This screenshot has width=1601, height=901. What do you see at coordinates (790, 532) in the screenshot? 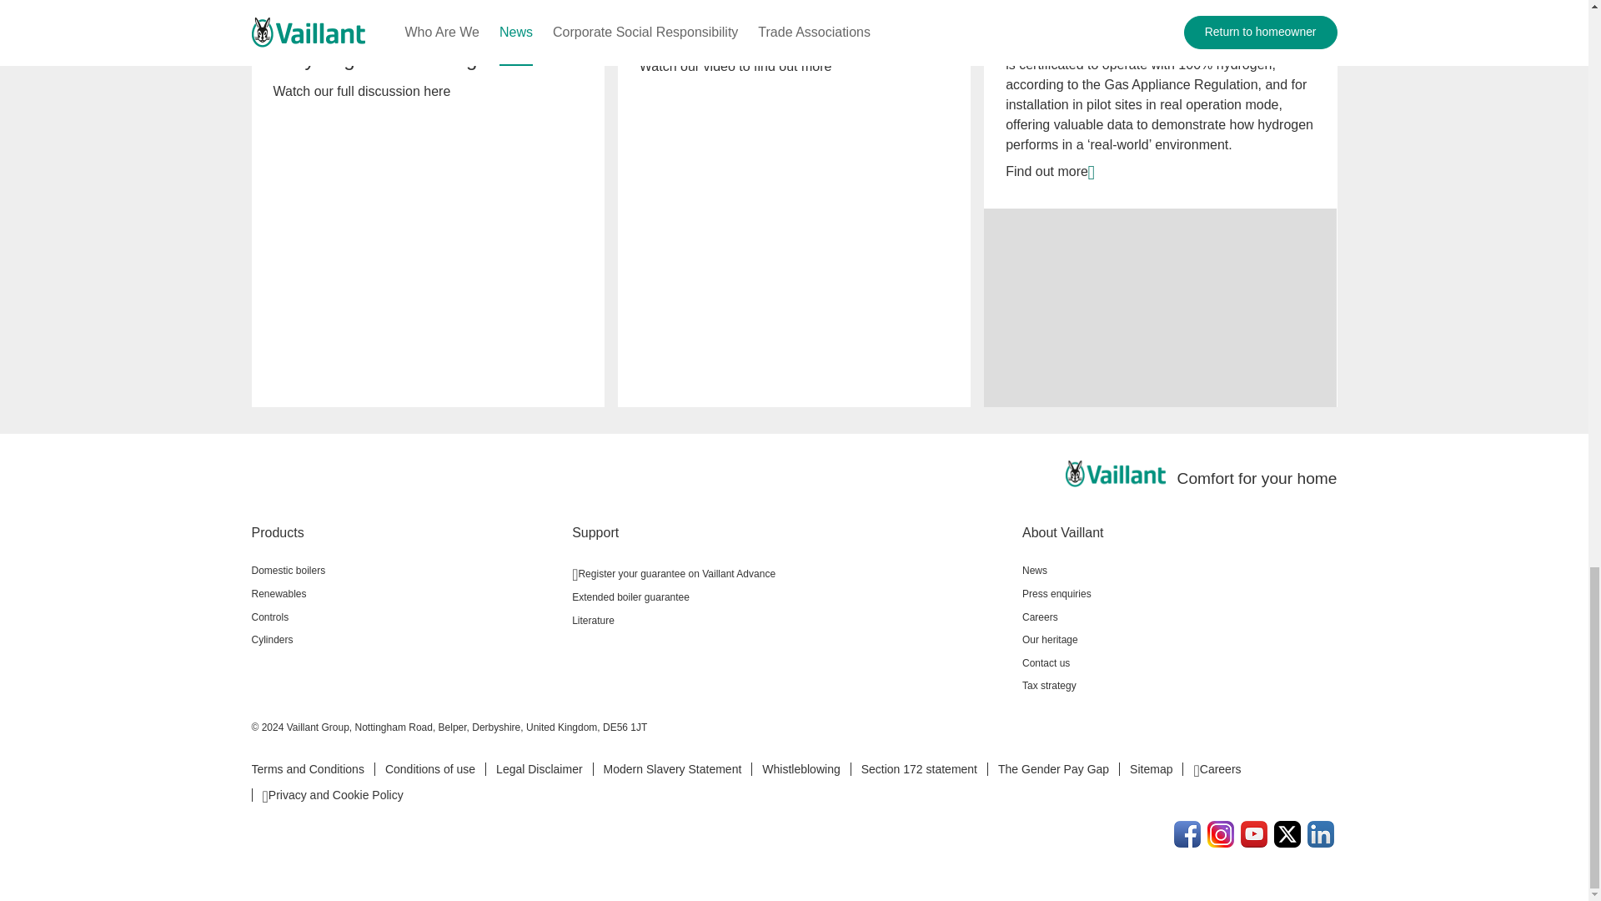
I see `Support` at bounding box center [790, 532].